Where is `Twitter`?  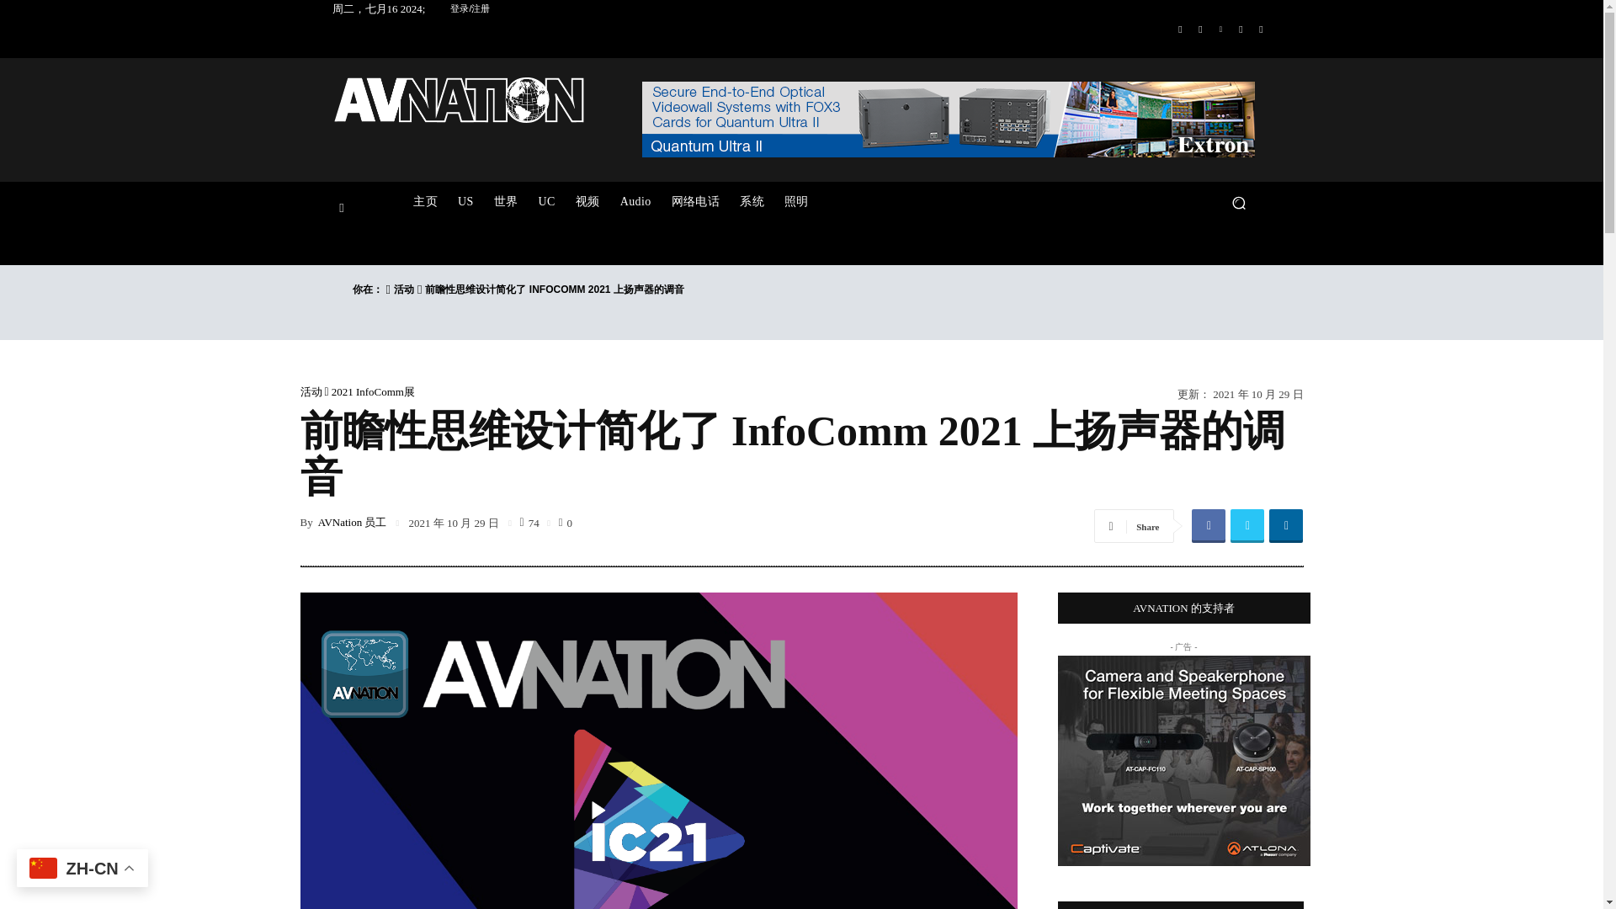
Twitter is located at coordinates (1241, 29).